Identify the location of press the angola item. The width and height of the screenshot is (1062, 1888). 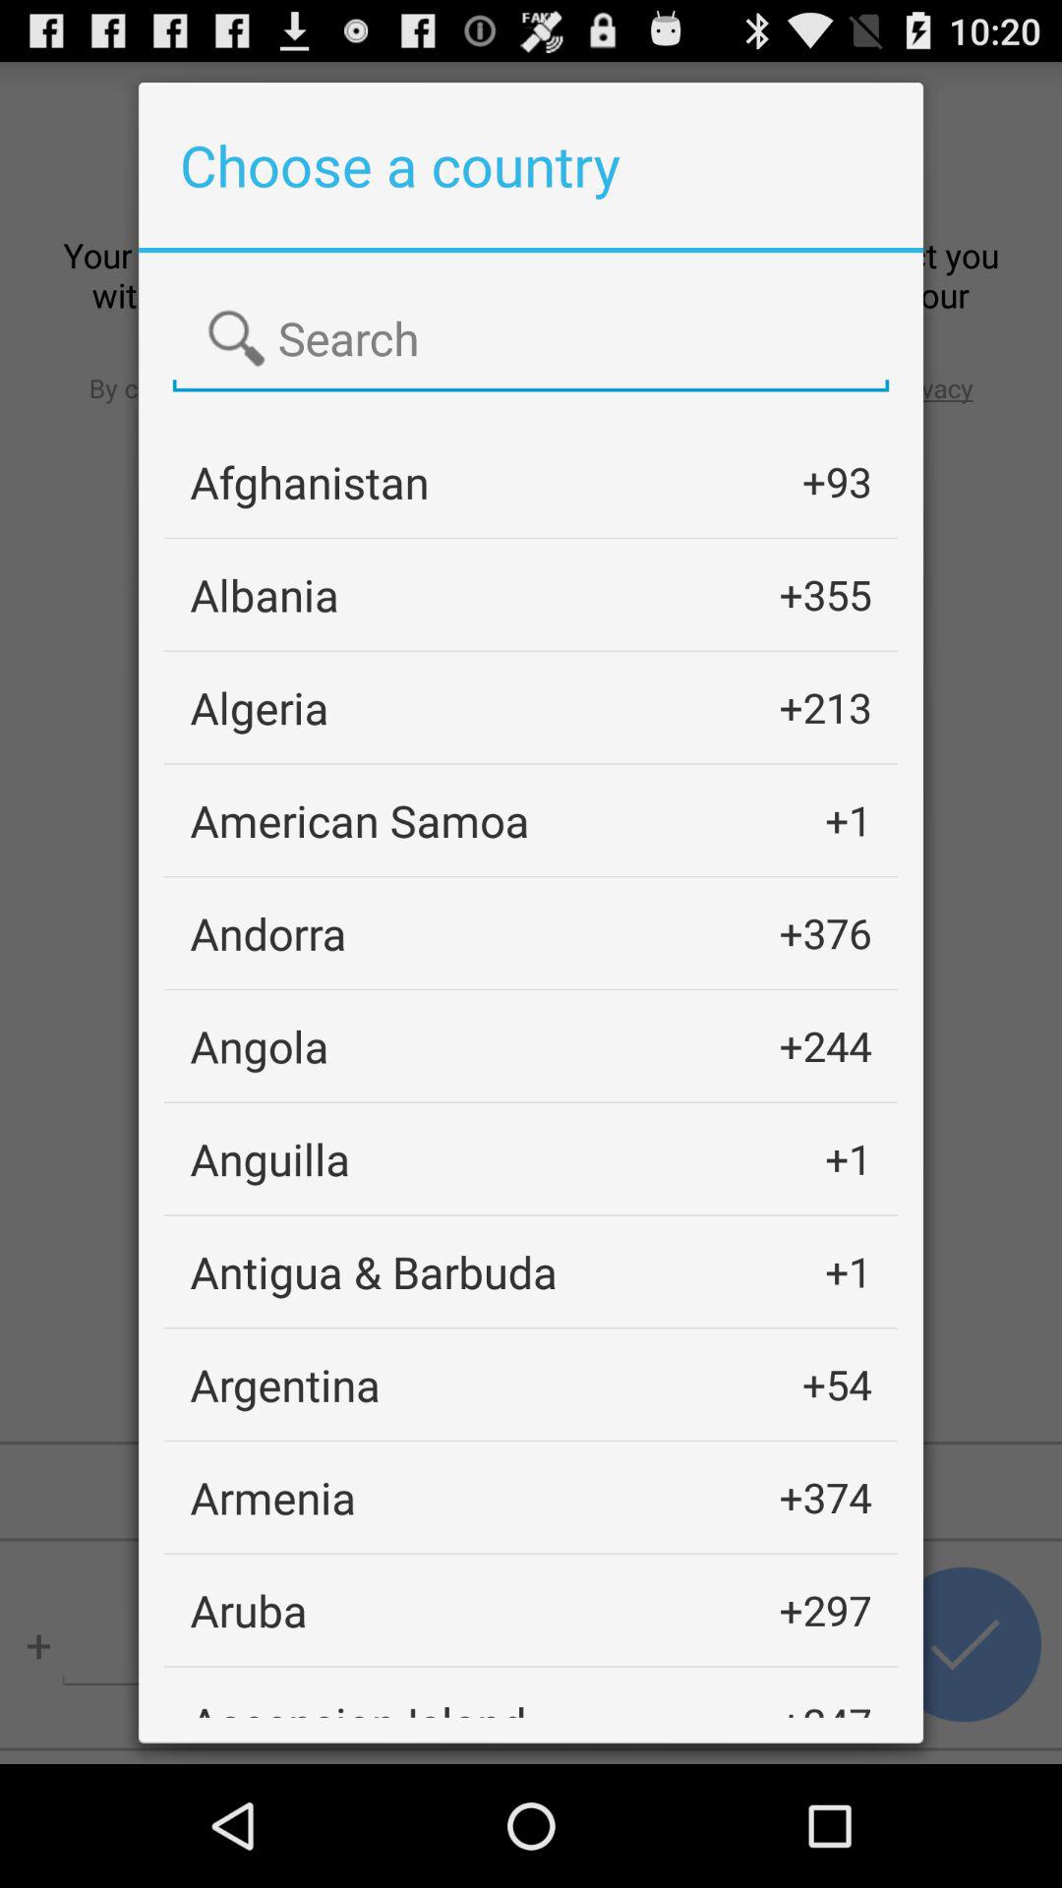
(260, 1046).